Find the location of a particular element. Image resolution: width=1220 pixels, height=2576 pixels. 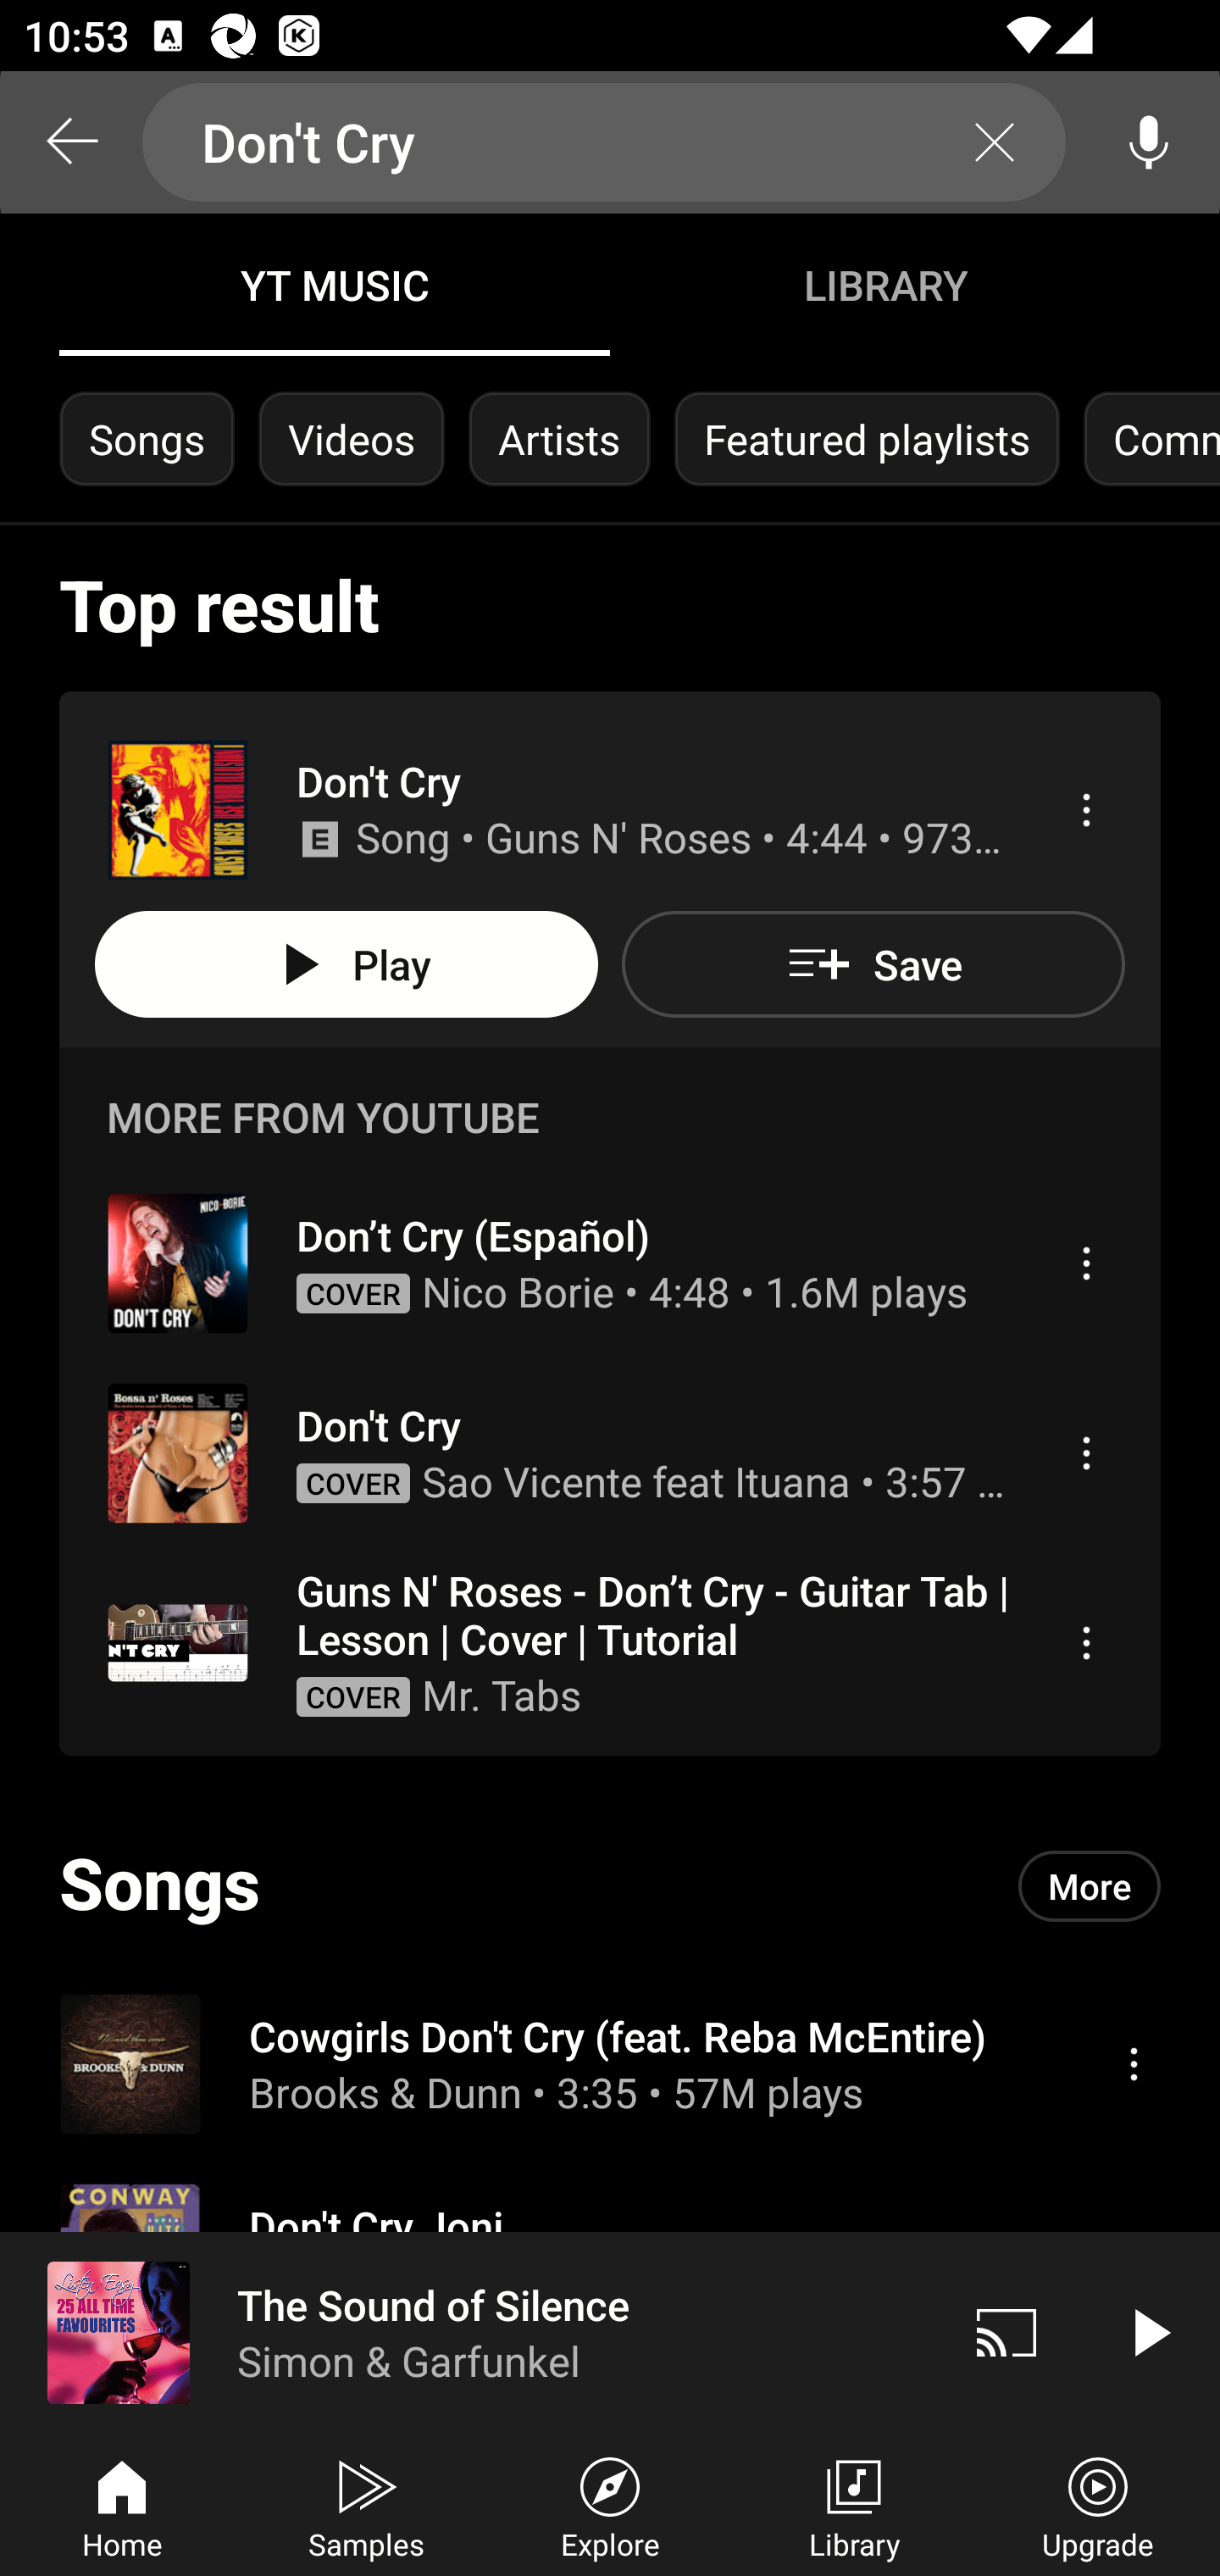

Explore is located at coordinates (610, 2505).